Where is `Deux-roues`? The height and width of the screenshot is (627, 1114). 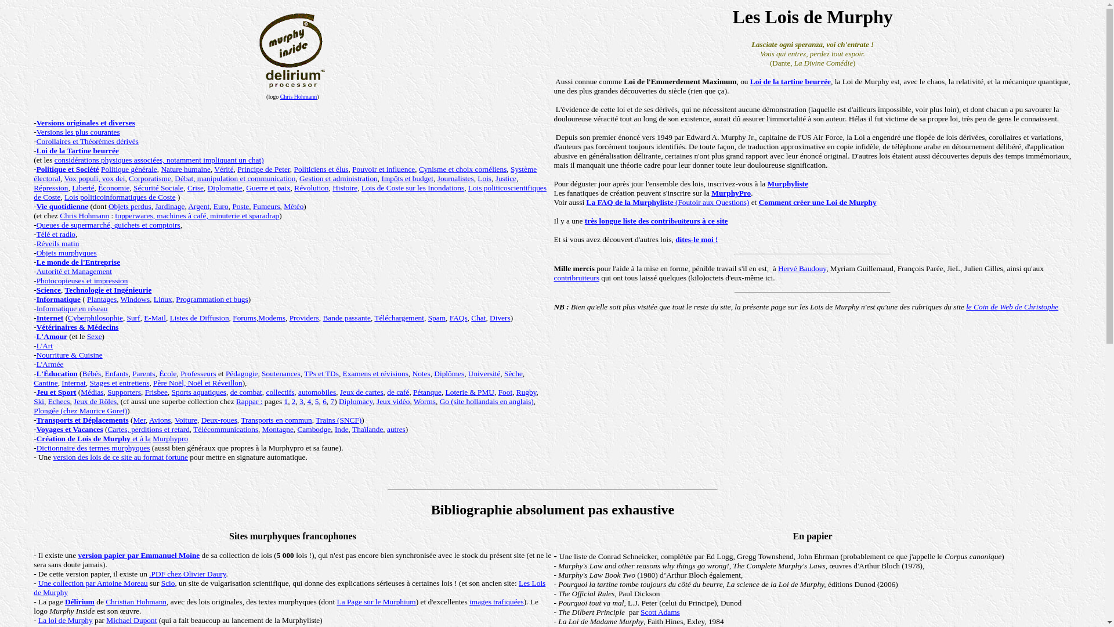 Deux-roues is located at coordinates (219, 420).